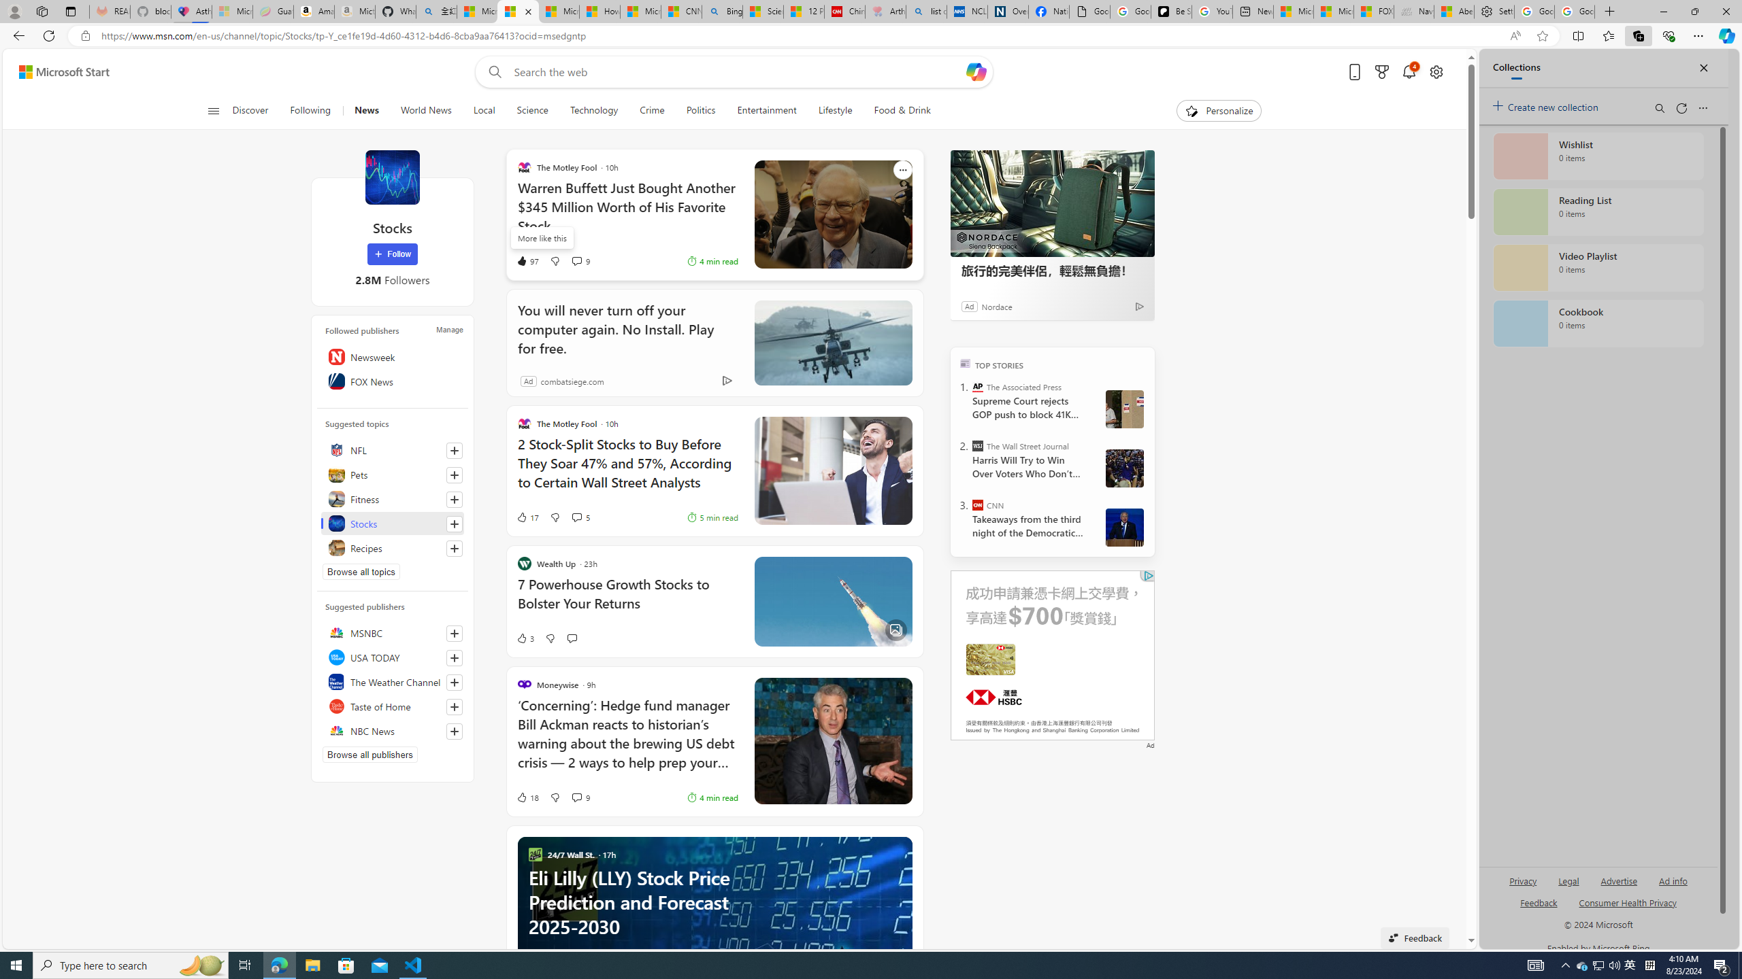  Describe the element at coordinates (885, 12) in the screenshot. I see `Arthritis: Ask Health Professionals - Sleeping` at that location.